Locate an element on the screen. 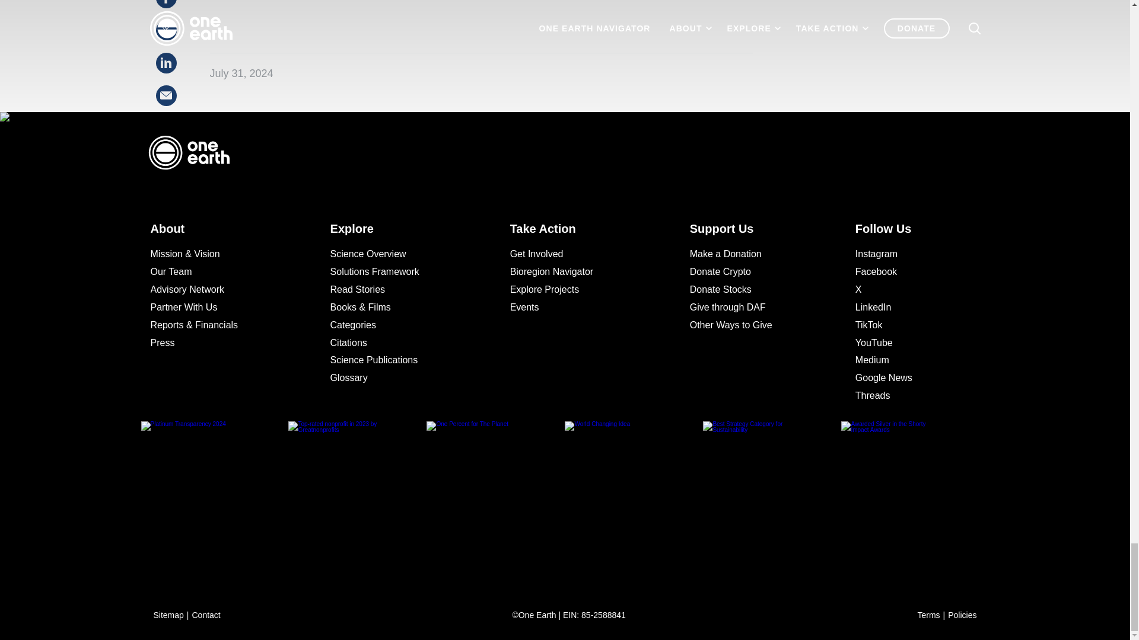  Follow us on Medium is located at coordinates (910, 360).